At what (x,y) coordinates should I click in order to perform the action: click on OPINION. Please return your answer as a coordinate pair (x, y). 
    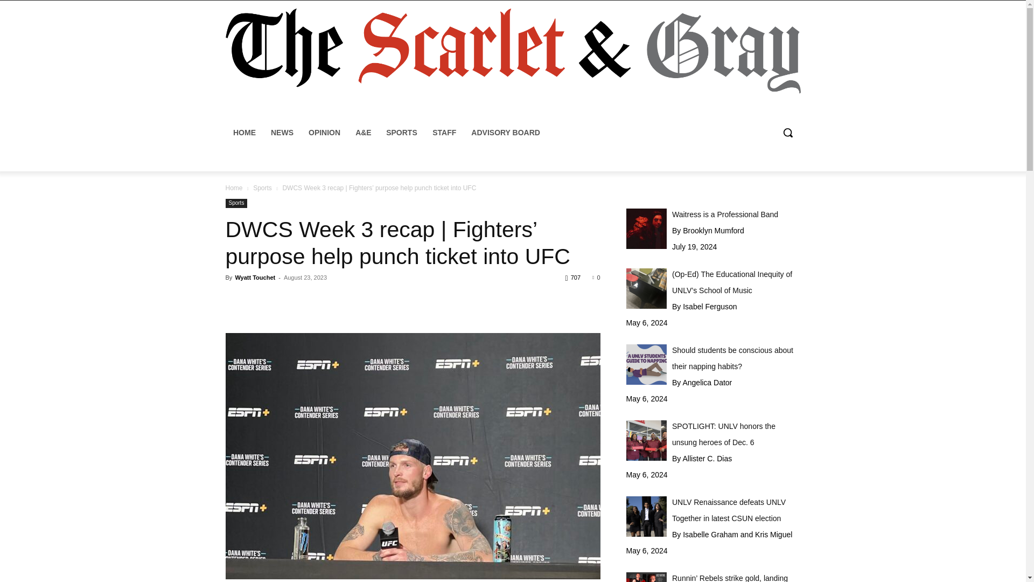
    Looking at the image, I should click on (324, 133).